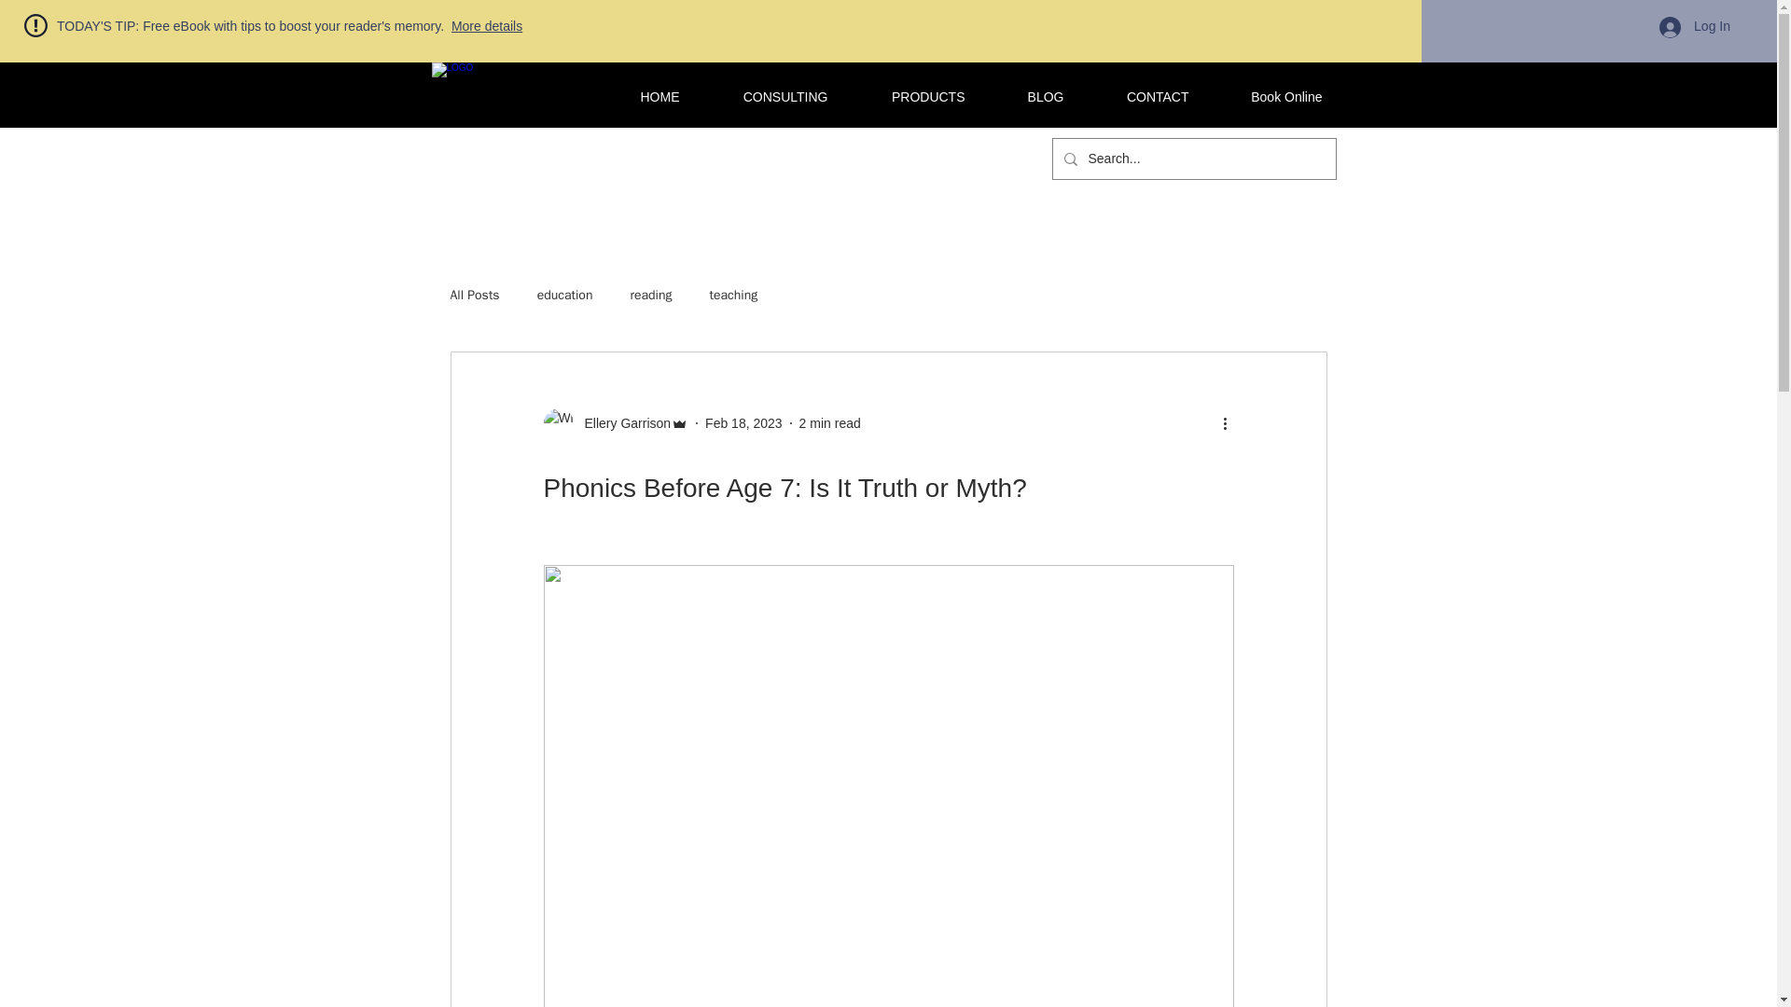 Image resolution: width=1791 pixels, height=1007 pixels. Describe the element at coordinates (487, 26) in the screenshot. I see `More details` at that location.